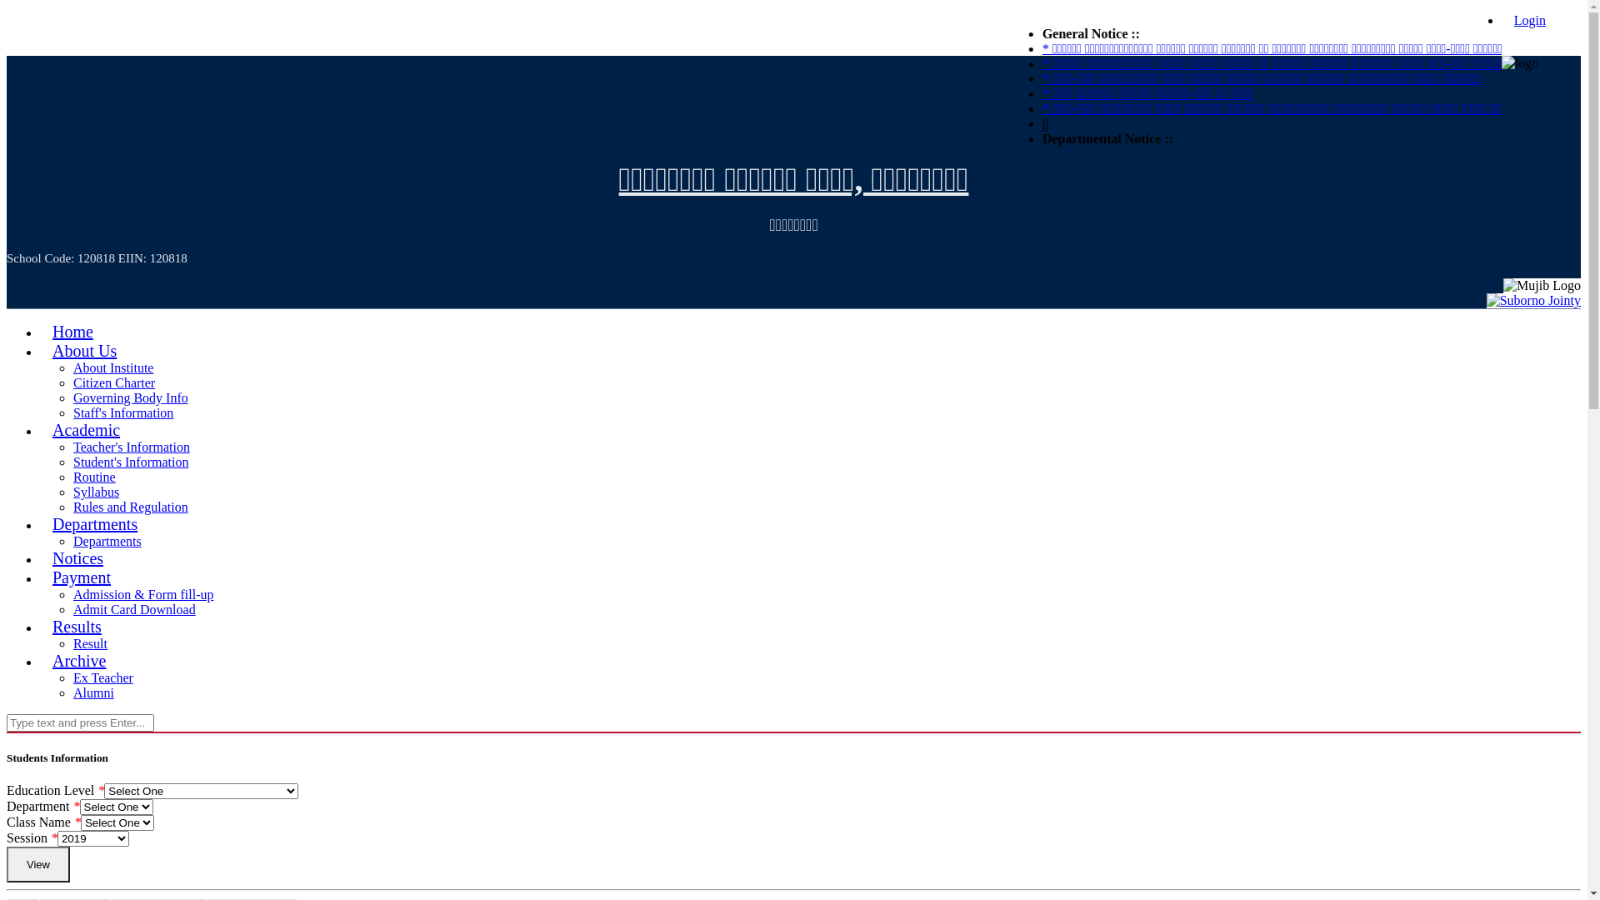  What do you see at coordinates (113, 368) in the screenshot?
I see `About Institute` at bounding box center [113, 368].